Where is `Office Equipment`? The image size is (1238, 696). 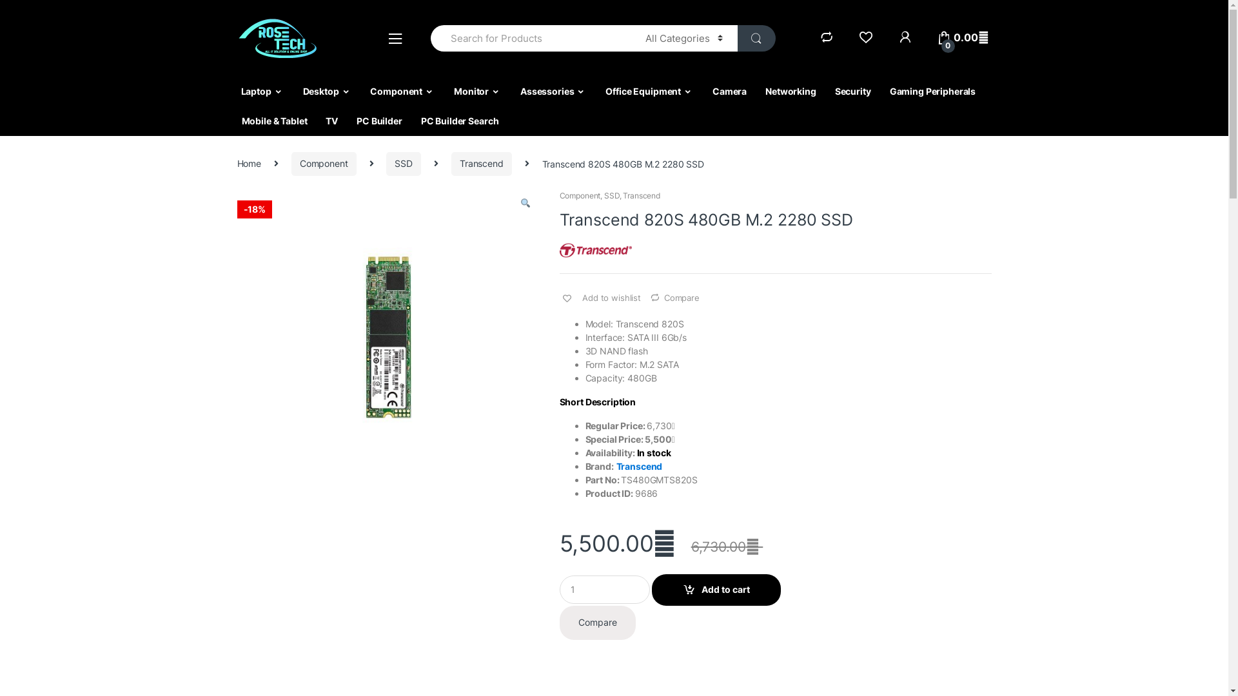
Office Equipment is located at coordinates (649, 92).